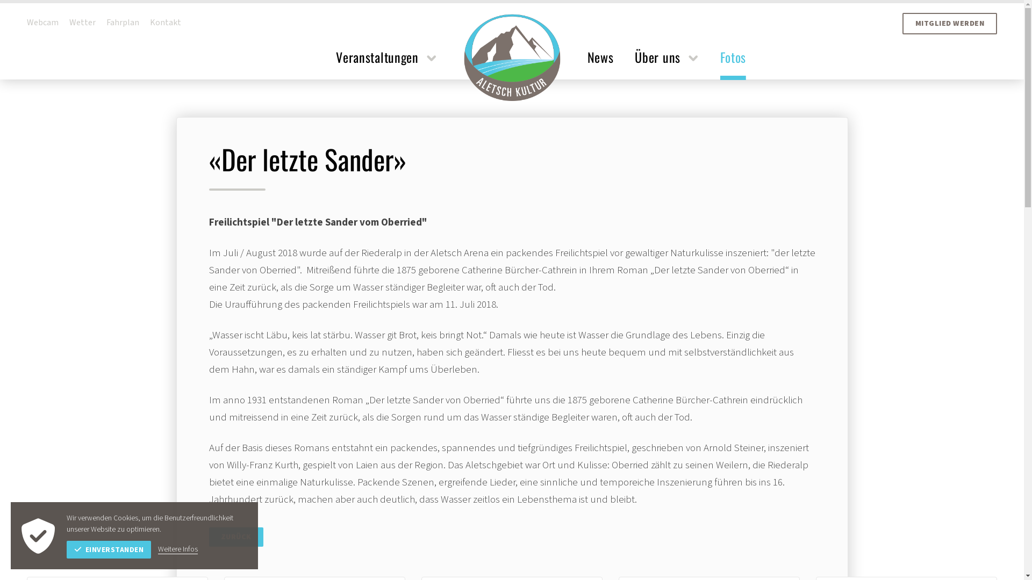  I want to click on Fahrplan, so click(128, 23).